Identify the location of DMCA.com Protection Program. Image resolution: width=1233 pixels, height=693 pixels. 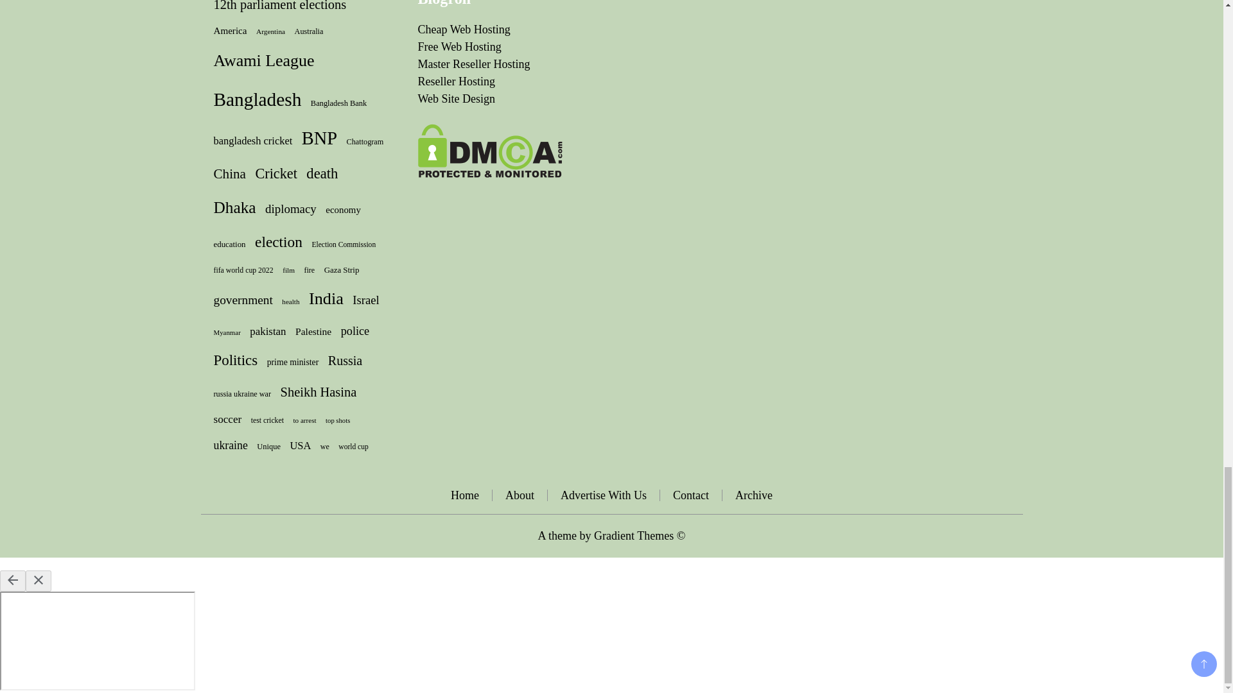
(489, 132).